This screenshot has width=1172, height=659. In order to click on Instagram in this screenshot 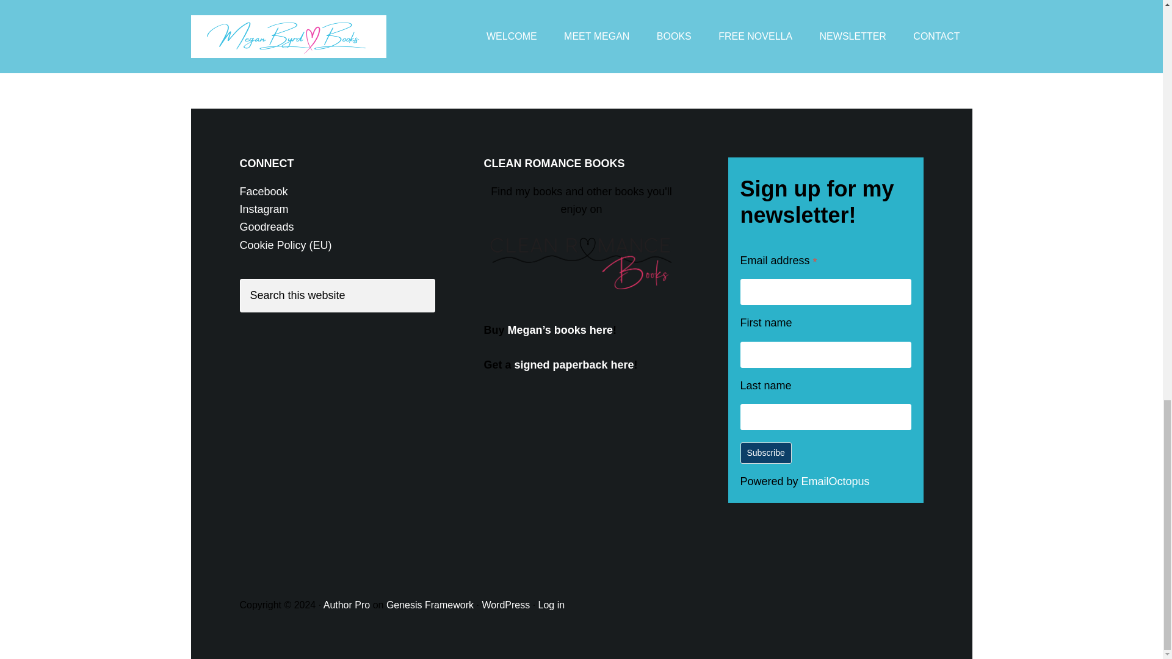, I will do `click(264, 209)`.